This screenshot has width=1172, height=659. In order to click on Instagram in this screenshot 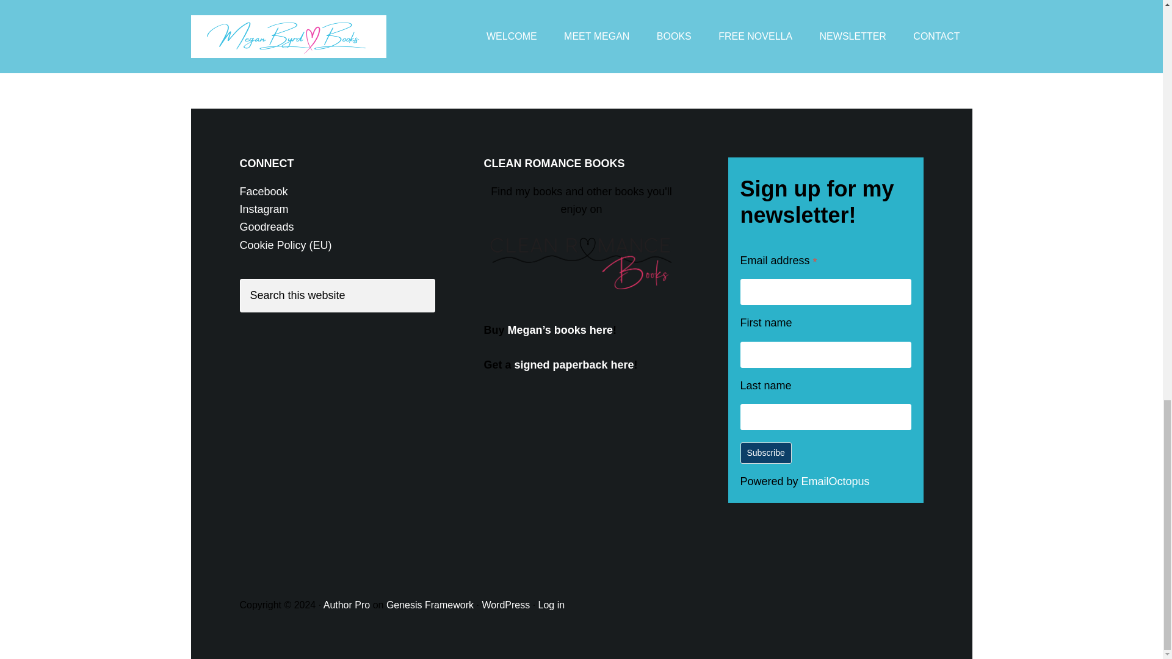, I will do `click(264, 209)`.